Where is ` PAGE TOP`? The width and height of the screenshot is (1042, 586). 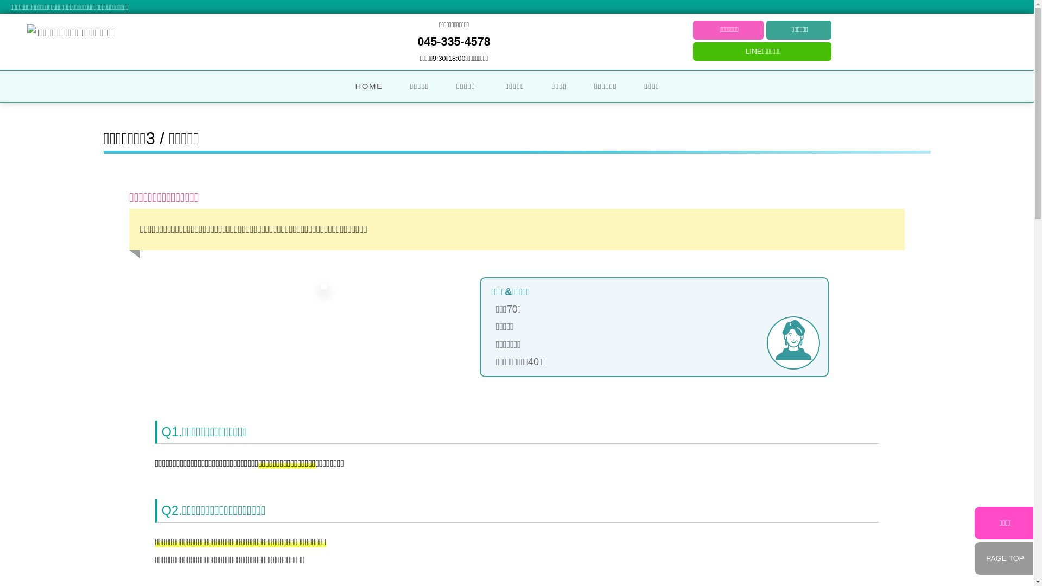
 PAGE TOP is located at coordinates (1004, 558).